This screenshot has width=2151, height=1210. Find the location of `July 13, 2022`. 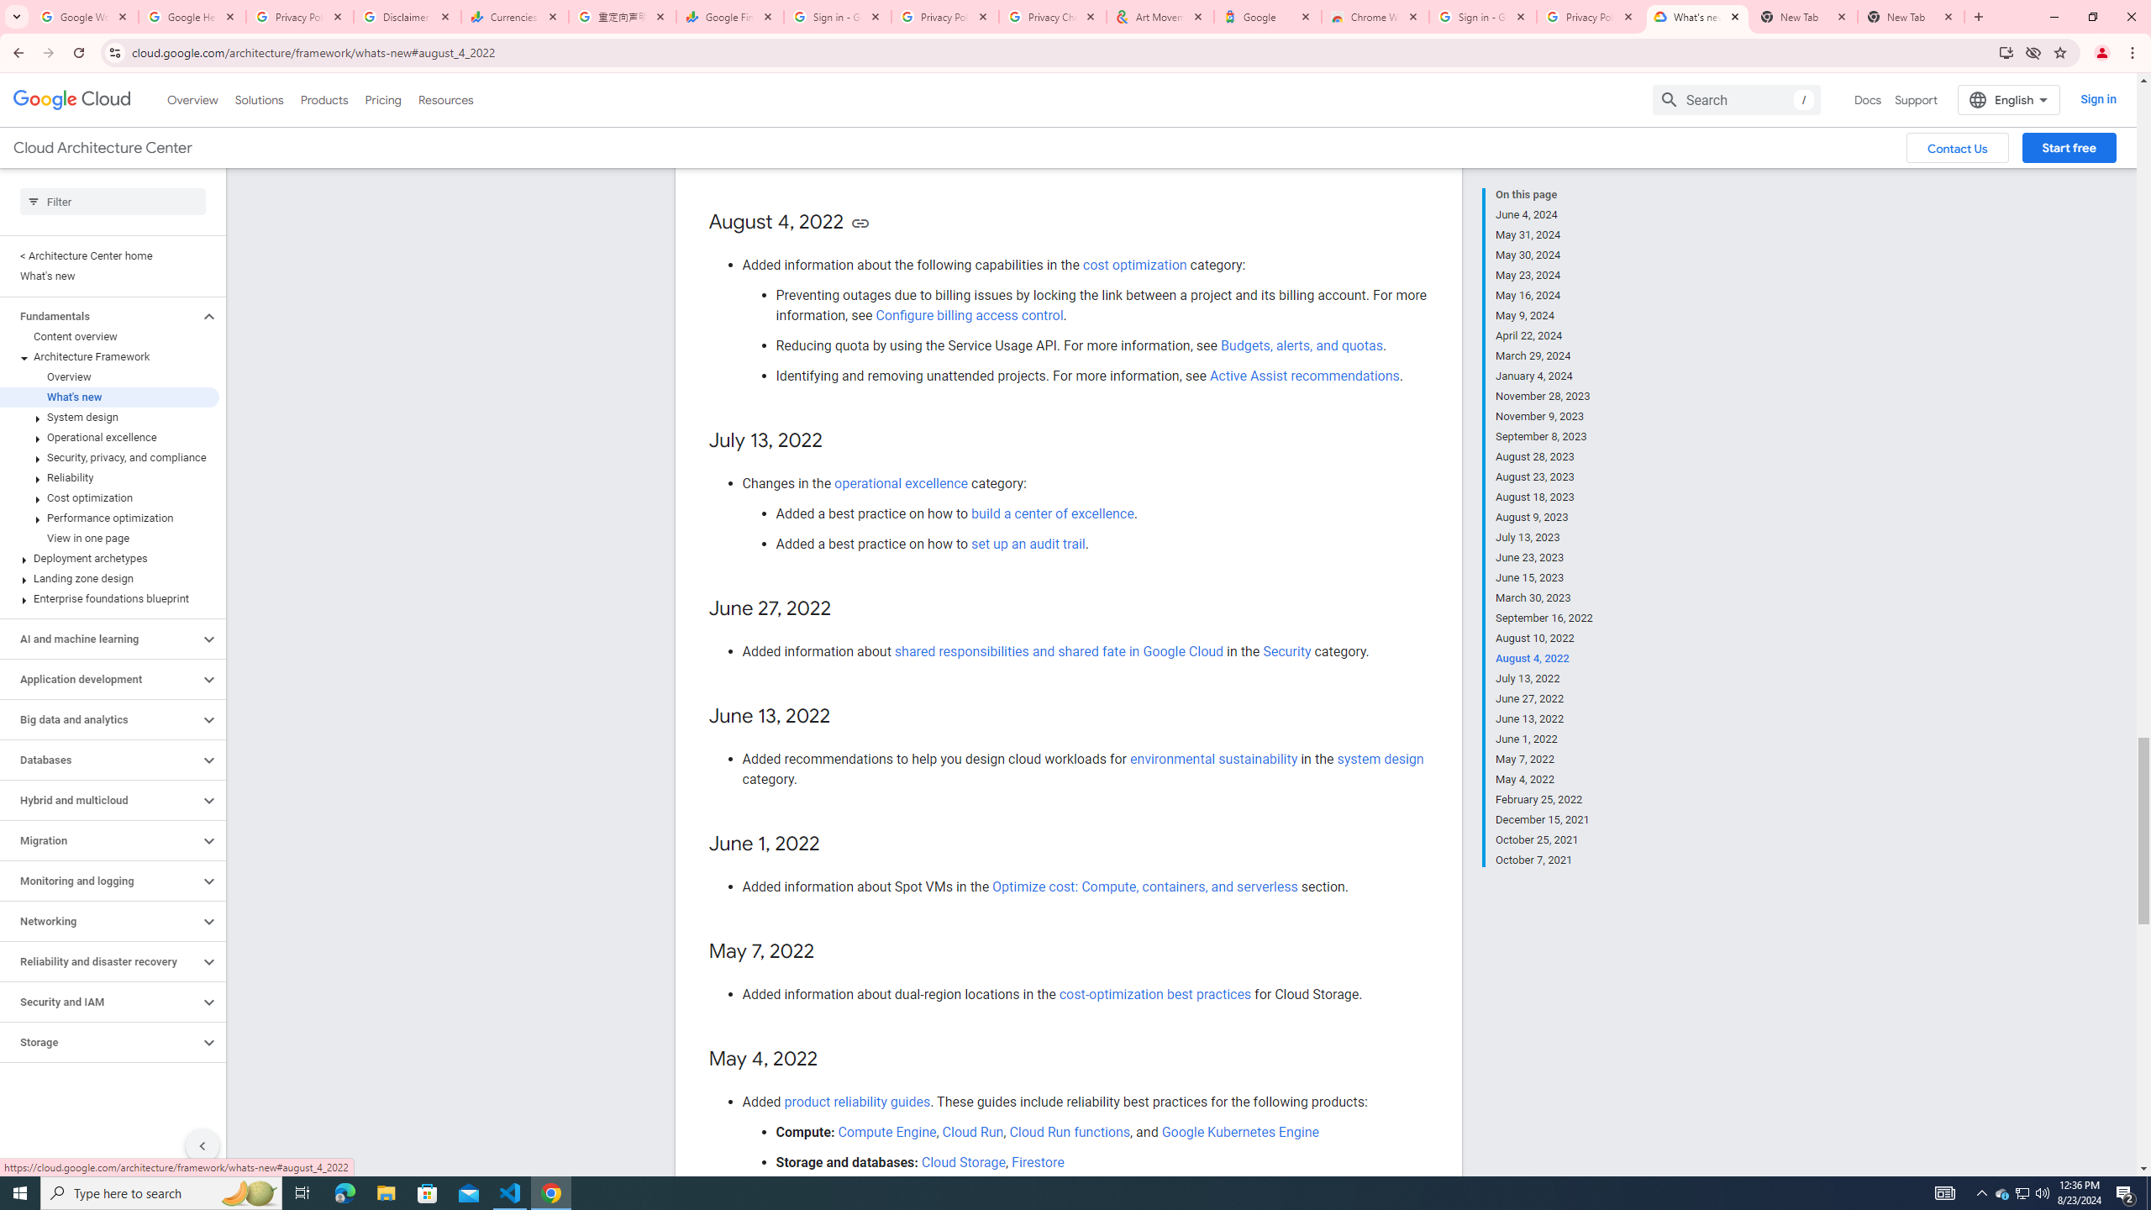

July 13, 2022 is located at coordinates (1544, 679).